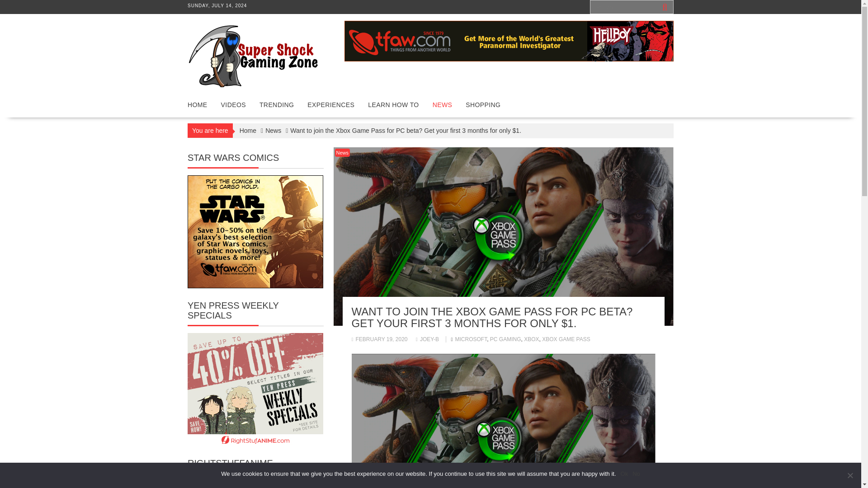  What do you see at coordinates (342, 153) in the screenshot?
I see `News` at bounding box center [342, 153].